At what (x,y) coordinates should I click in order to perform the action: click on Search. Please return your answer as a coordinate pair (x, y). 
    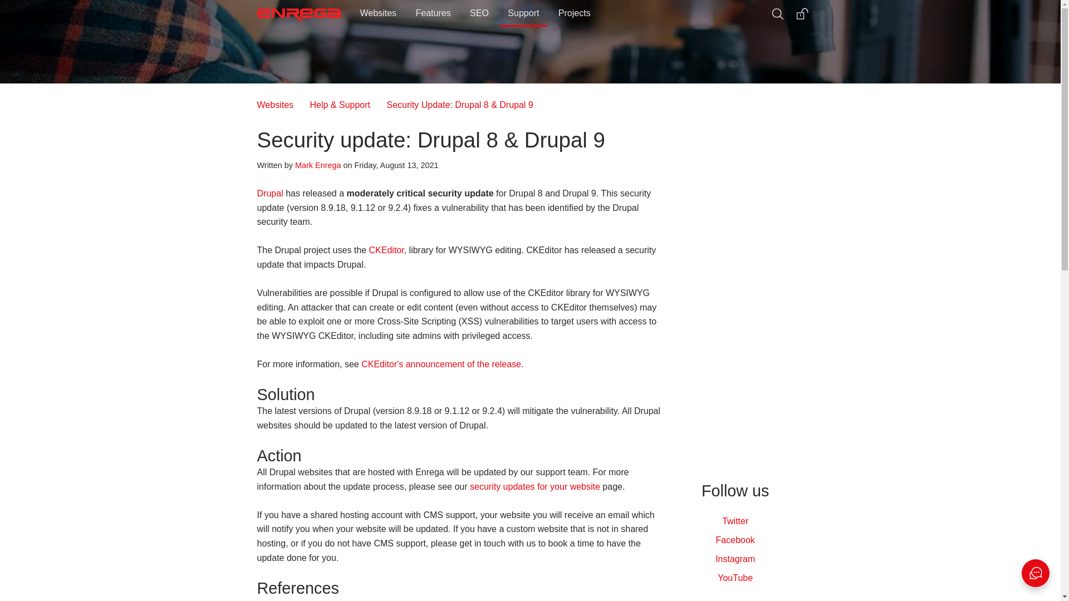
    Looking at the image, I should click on (775, 11).